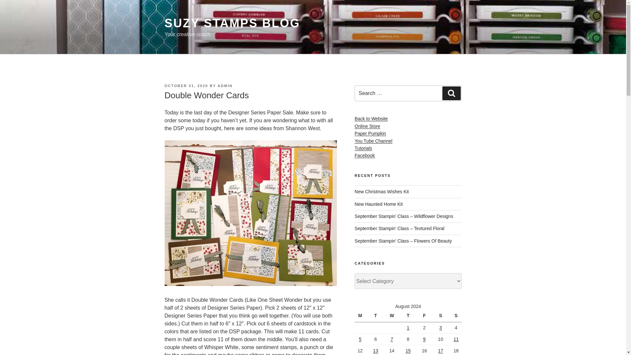  What do you see at coordinates (363, 148) in the screenshot?
I see `Tutorials` at bounding box center [363, 148].